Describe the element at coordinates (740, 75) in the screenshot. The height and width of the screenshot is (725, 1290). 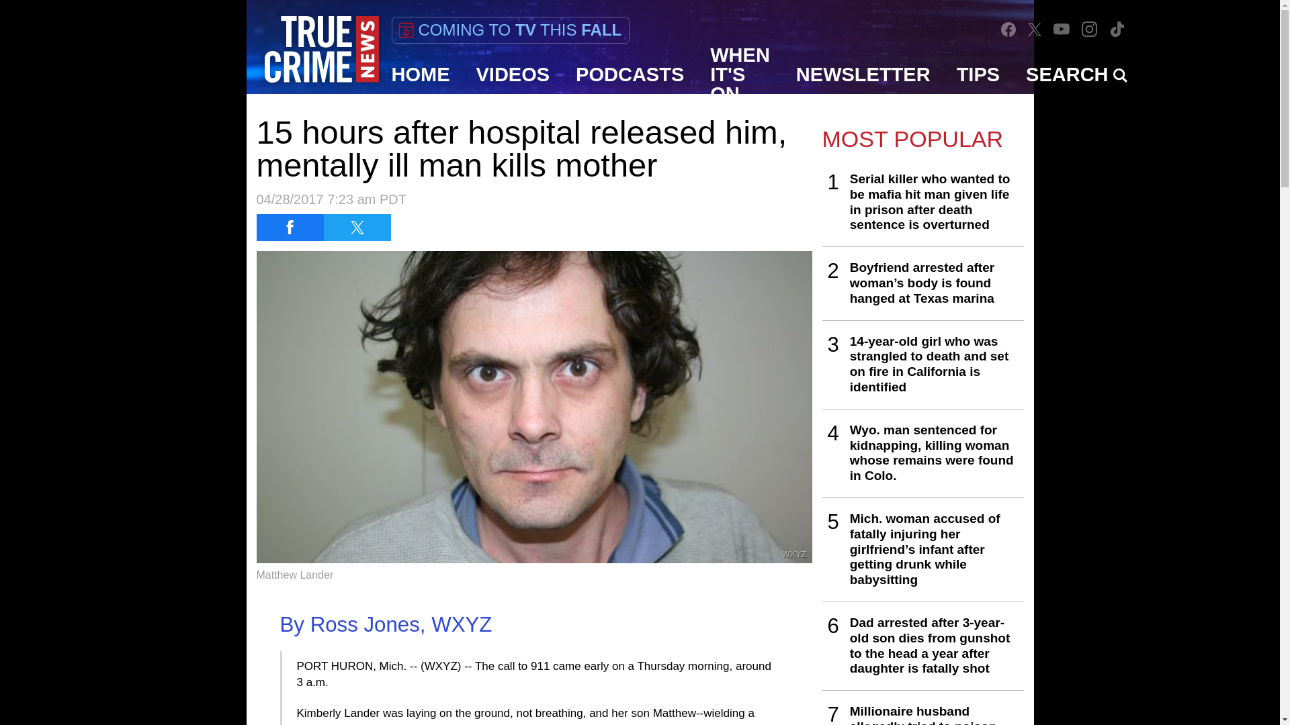
I see `WHEN IT'S ON` at that location.